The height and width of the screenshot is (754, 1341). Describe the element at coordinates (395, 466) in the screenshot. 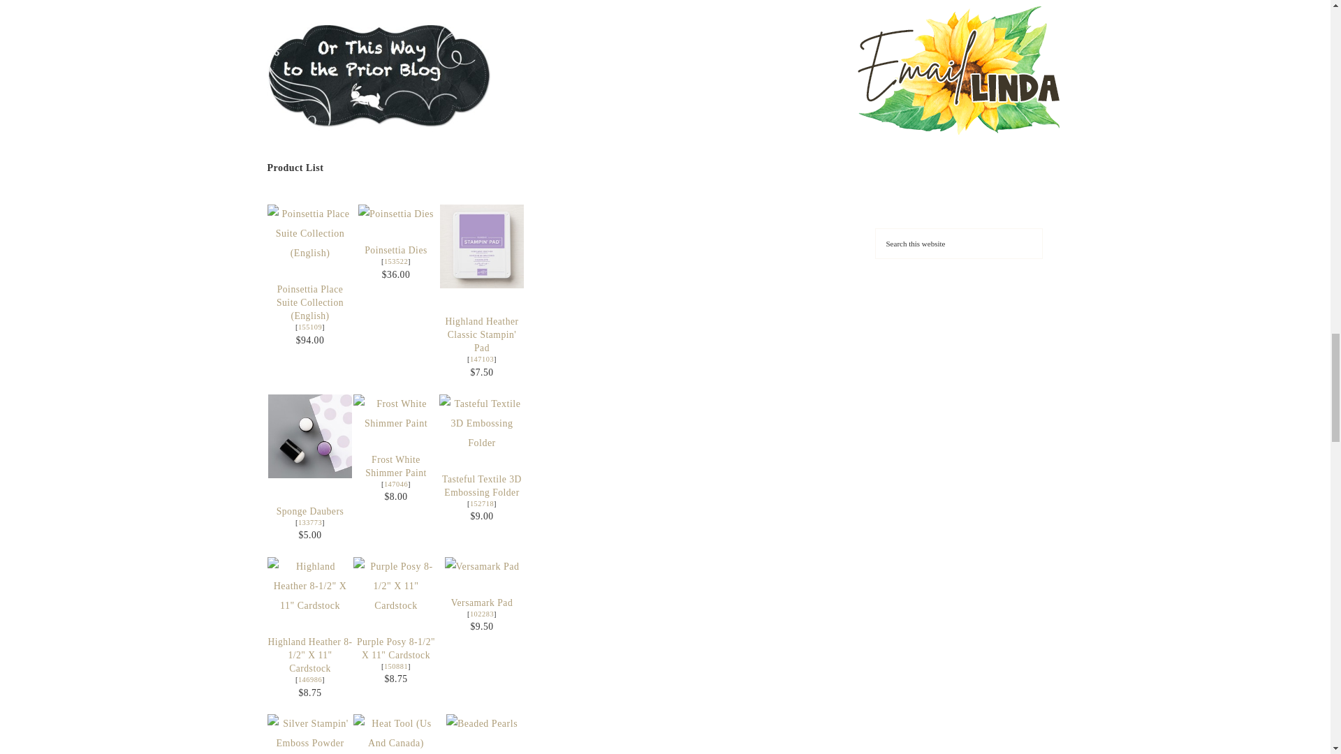

I see `Frost White Shimmer Paint` at that location.